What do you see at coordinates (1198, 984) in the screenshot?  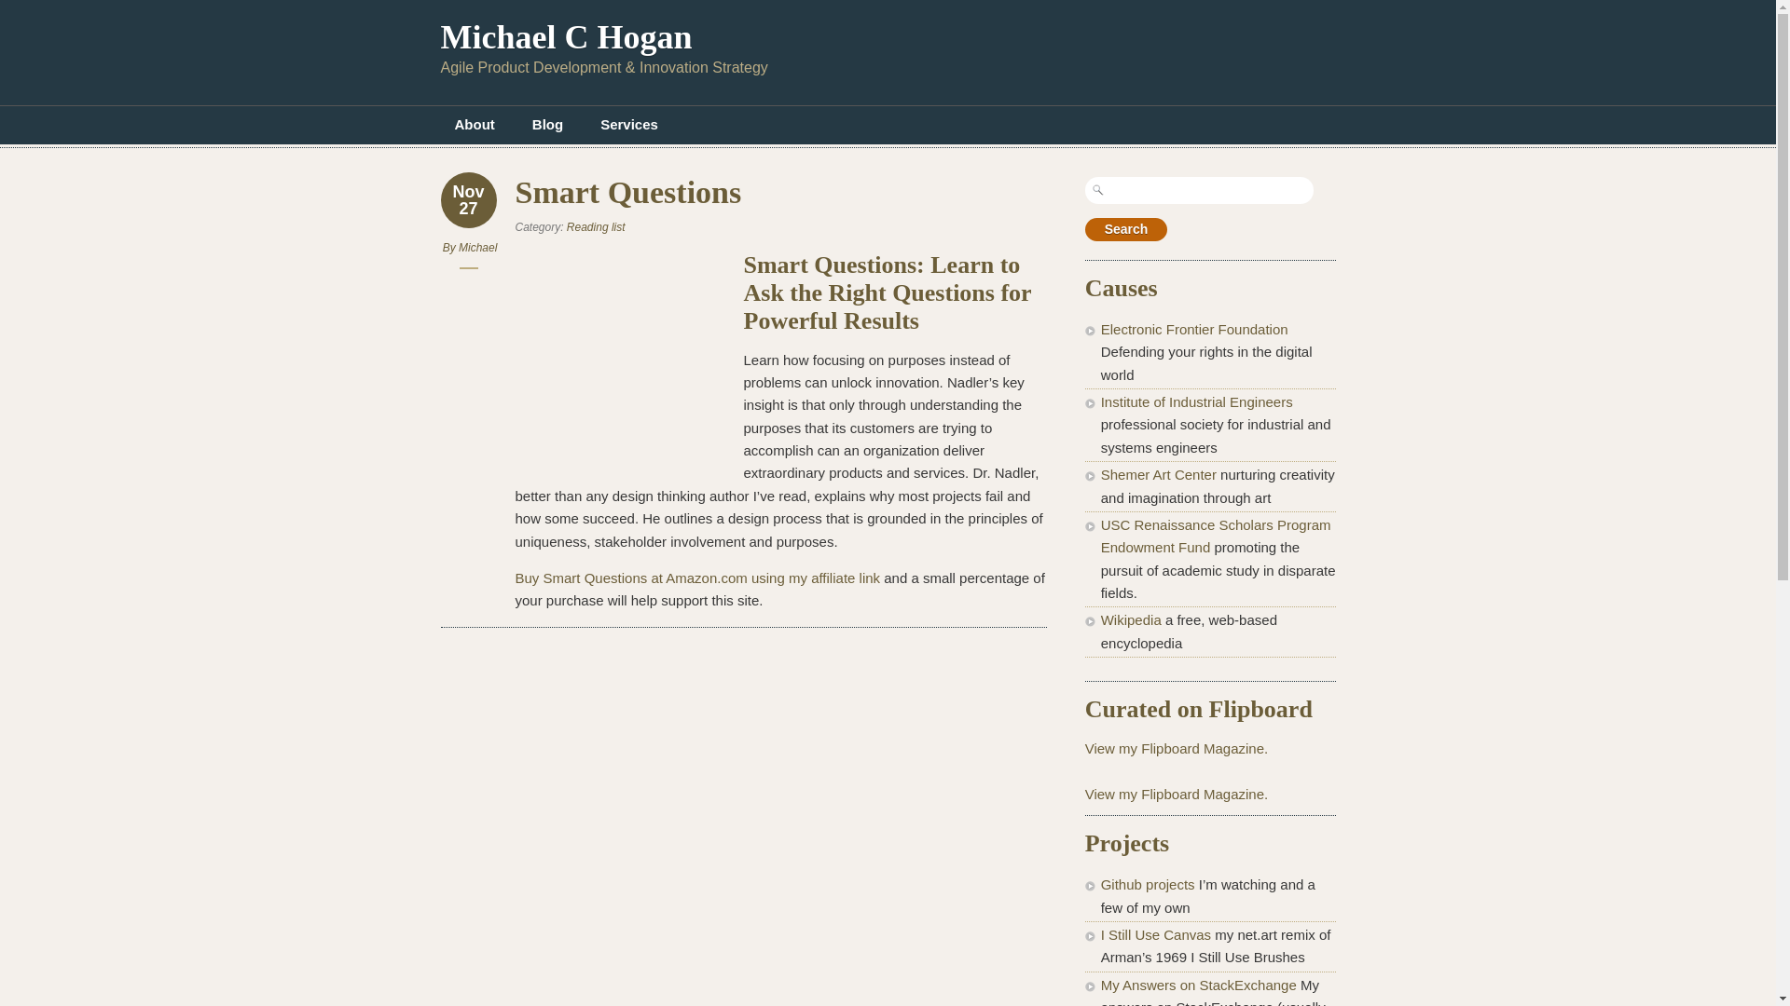 I see `My Answers on StackExchange` at bounding box center [1198, 984].